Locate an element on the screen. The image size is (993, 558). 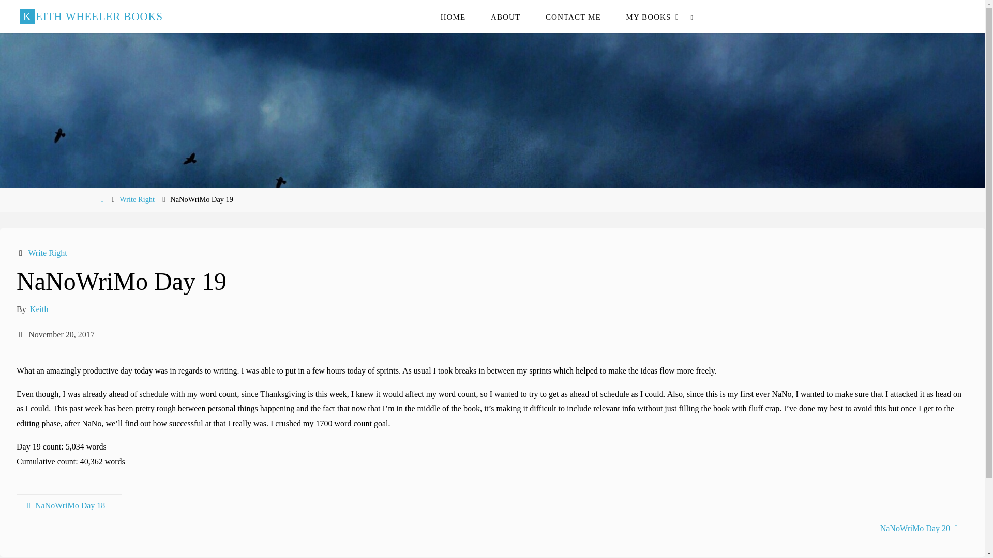
NaNoWriMo Day 20 is located at coordinates (916, 529).